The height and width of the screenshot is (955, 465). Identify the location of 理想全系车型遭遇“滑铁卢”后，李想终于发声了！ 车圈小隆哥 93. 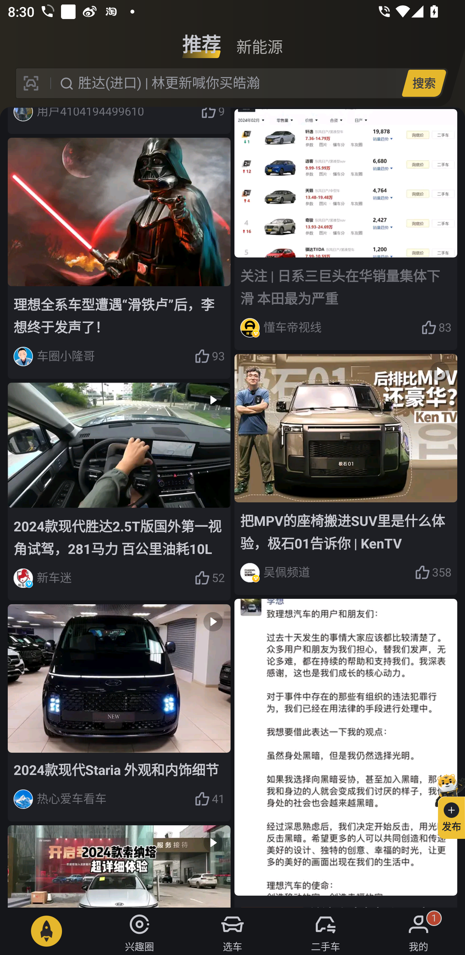
(119, 258).